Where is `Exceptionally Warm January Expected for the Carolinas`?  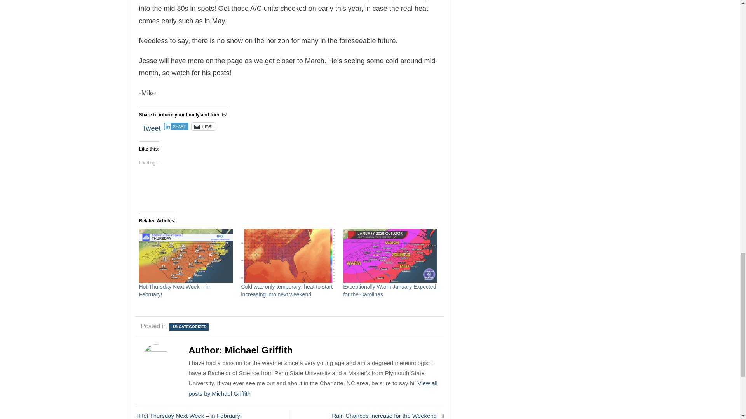
Exceptionally Warm January Expected for the Carolinas is located at coordinates (390, 256).